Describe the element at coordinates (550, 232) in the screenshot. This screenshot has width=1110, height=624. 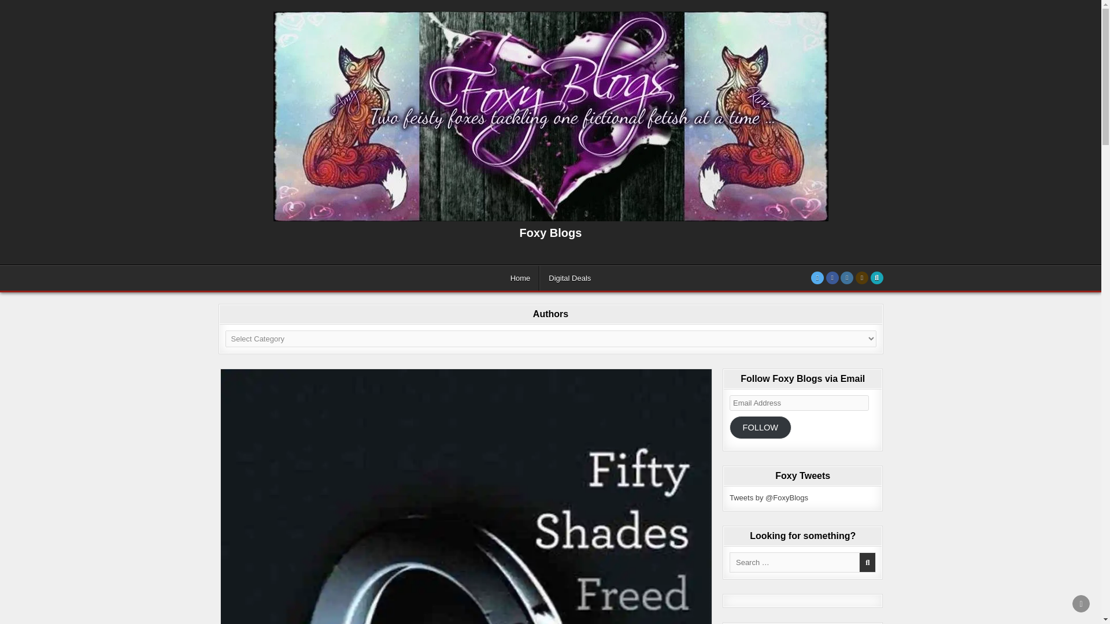
I see `Foxy Blogs` at that location.